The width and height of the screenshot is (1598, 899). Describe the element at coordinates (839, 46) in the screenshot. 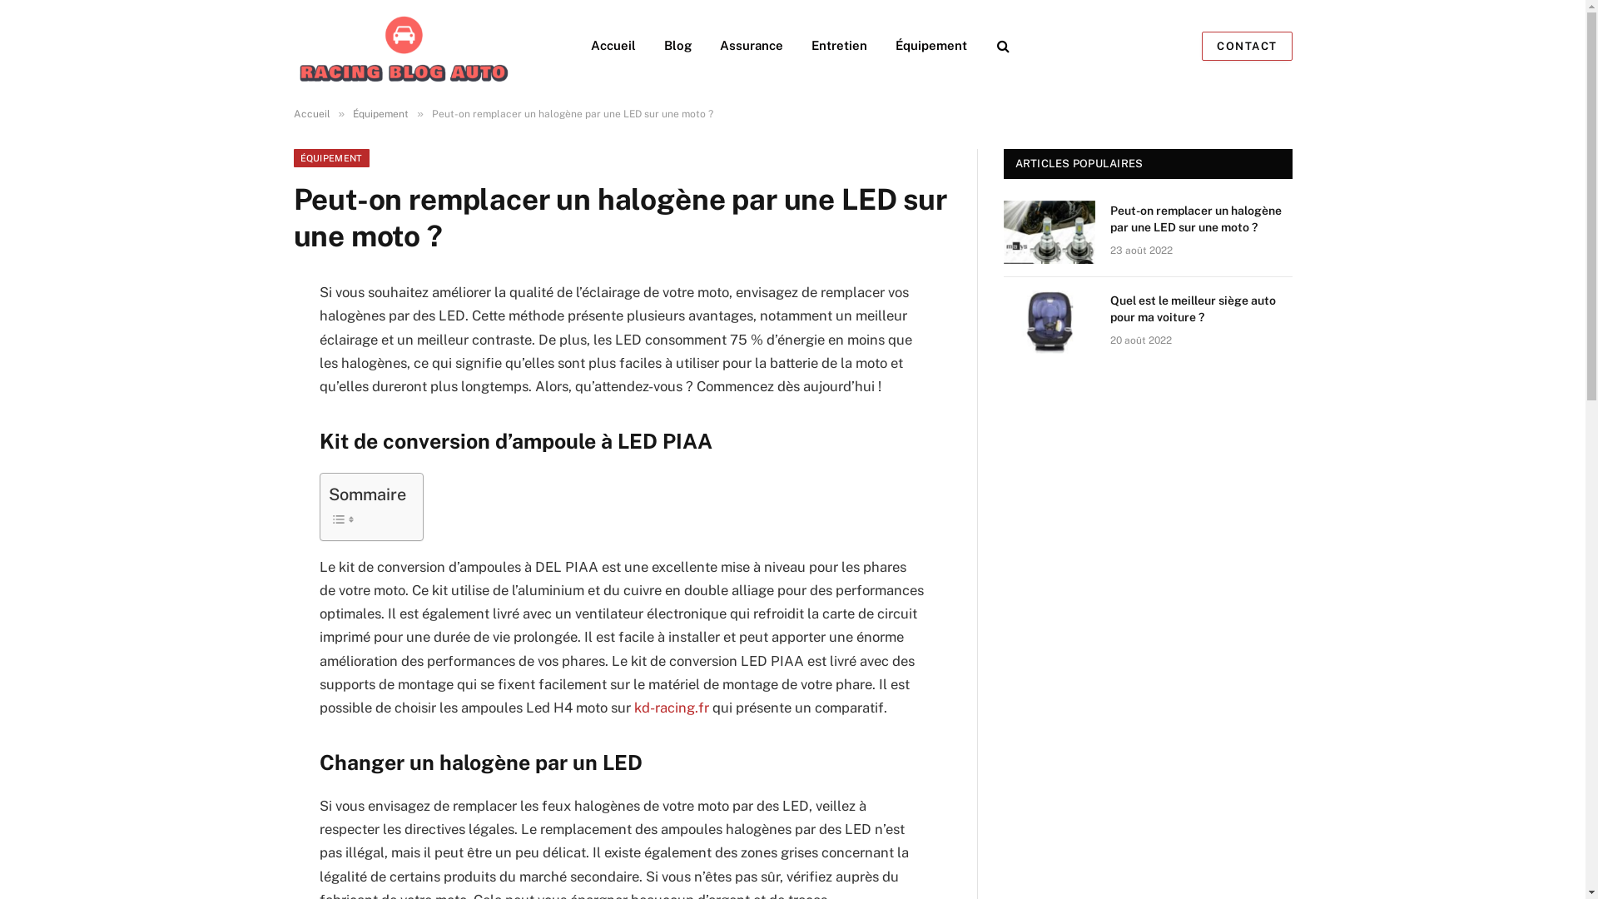

I see `Entretien` at that location.